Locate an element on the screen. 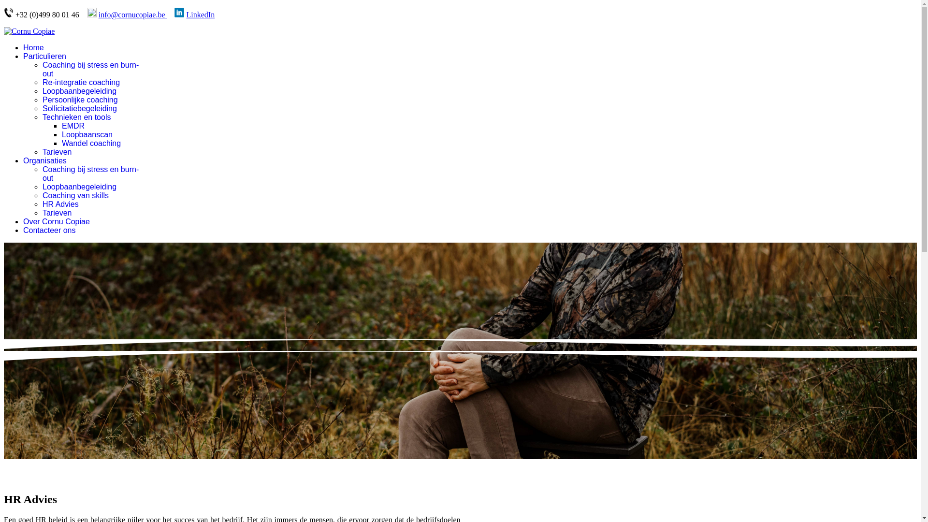 Image resolution: width=928 pixels, height=522 pixels. Loopbaanbegeleiding is located at coordinates (79, 187).